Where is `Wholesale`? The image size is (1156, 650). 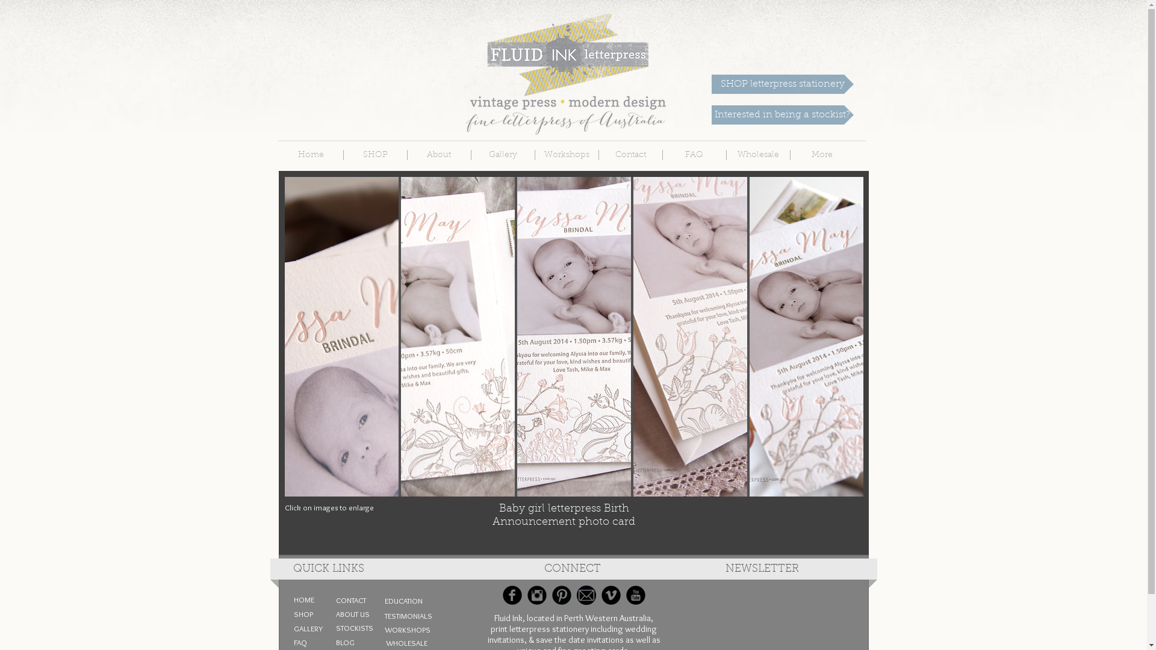 Wholesale is located at coordinates (757, 155).